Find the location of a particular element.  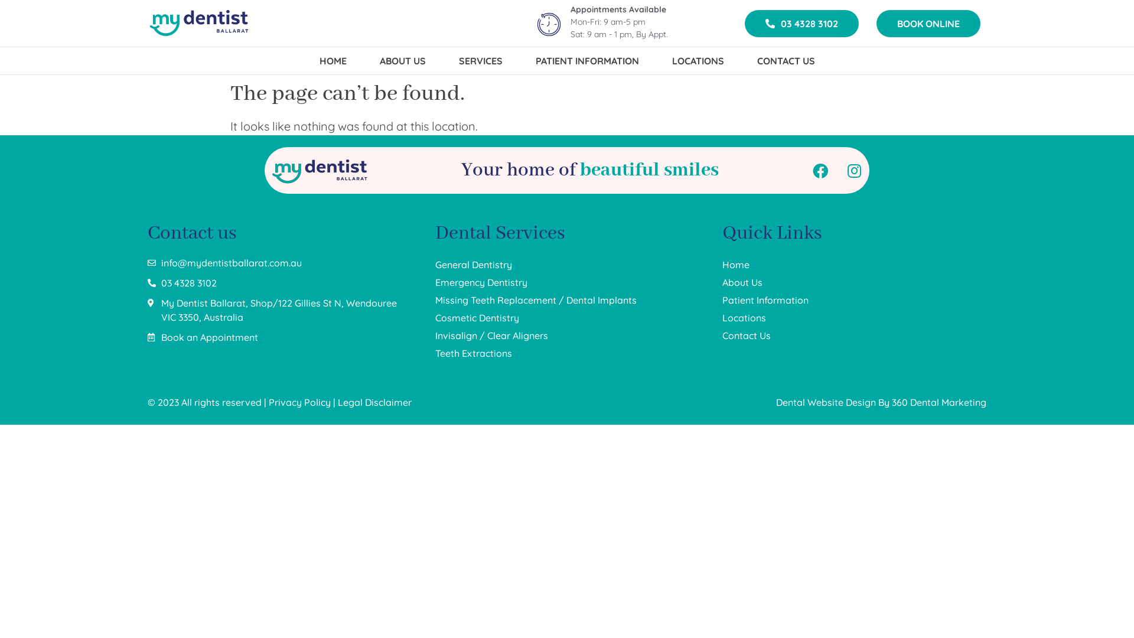

info@mydentistballarat.com.au is located at coordinates (280, 263).